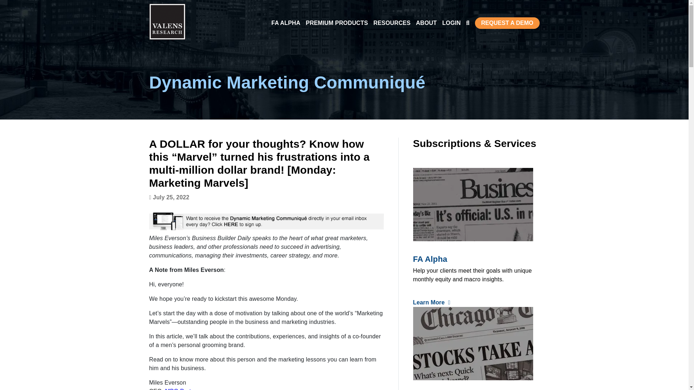 This screenshot has width=694, height=390. Describe the element at coordinates (286, 22) in the screenshot. I see `FA ALPHA` at that location.